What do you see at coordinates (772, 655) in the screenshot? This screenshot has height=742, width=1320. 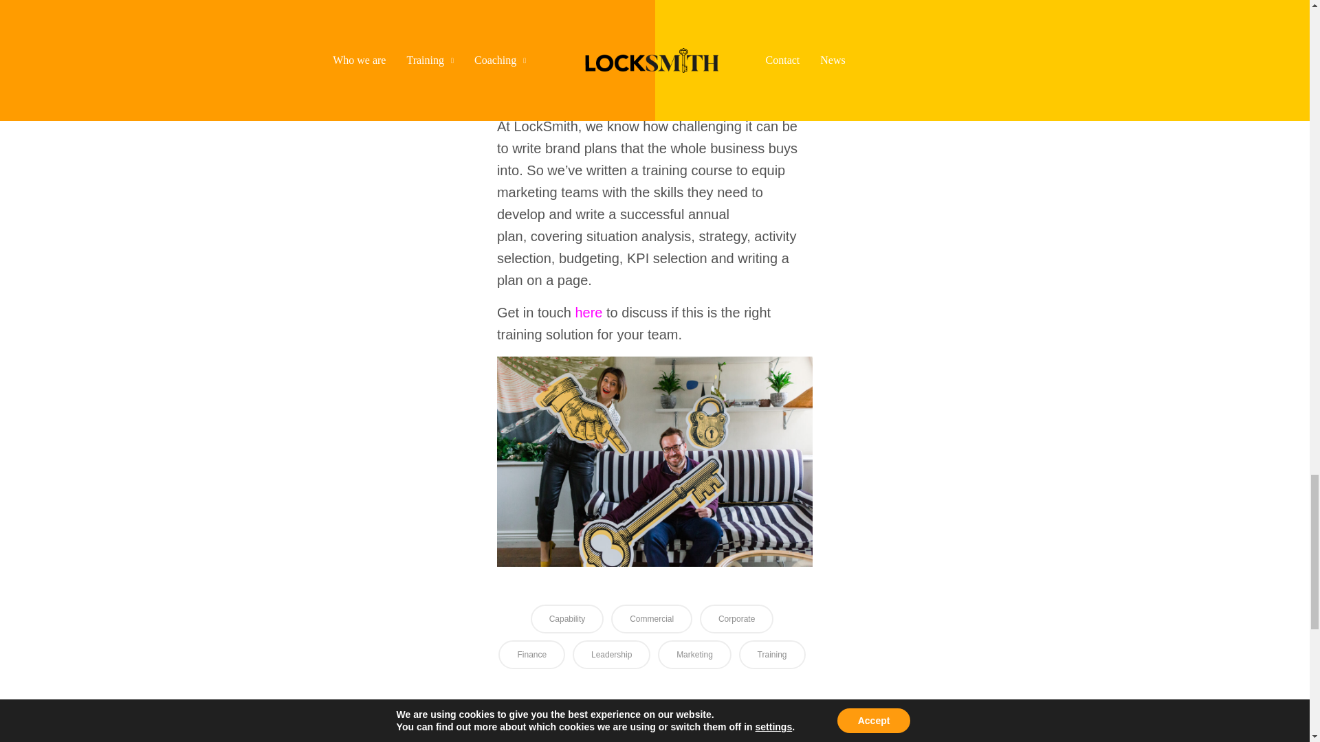 I see `Training` at bounding box center [772, 655].